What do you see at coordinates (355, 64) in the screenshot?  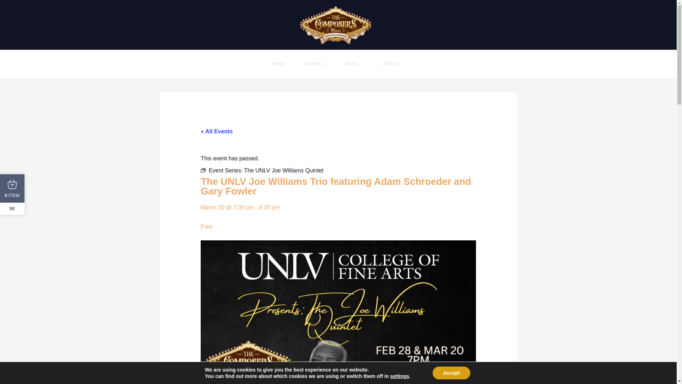 I see `MENU` at bounding box center [355, 64].